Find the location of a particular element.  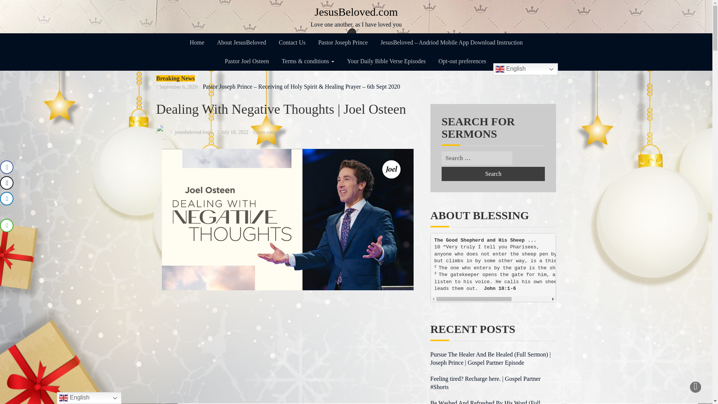

Pastor Joel Osteen is located at coordinates (246, 61).